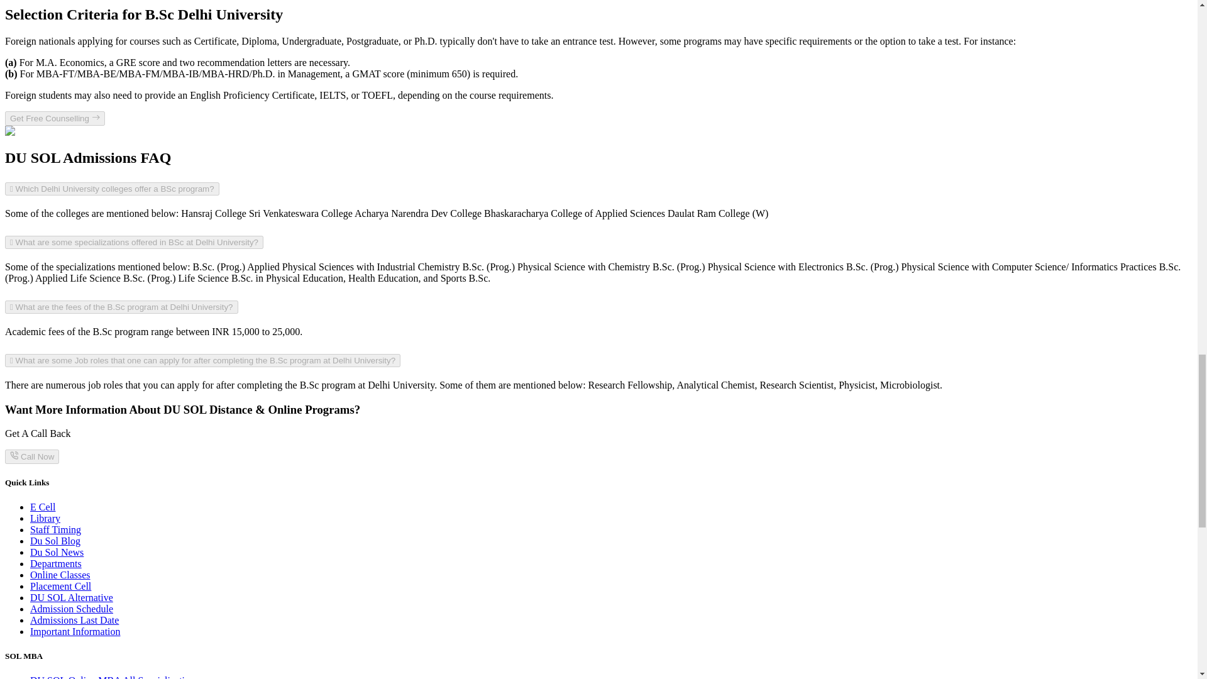 This screenshot has width=1207, height=679. I want to click on Library, so click(45, 518).